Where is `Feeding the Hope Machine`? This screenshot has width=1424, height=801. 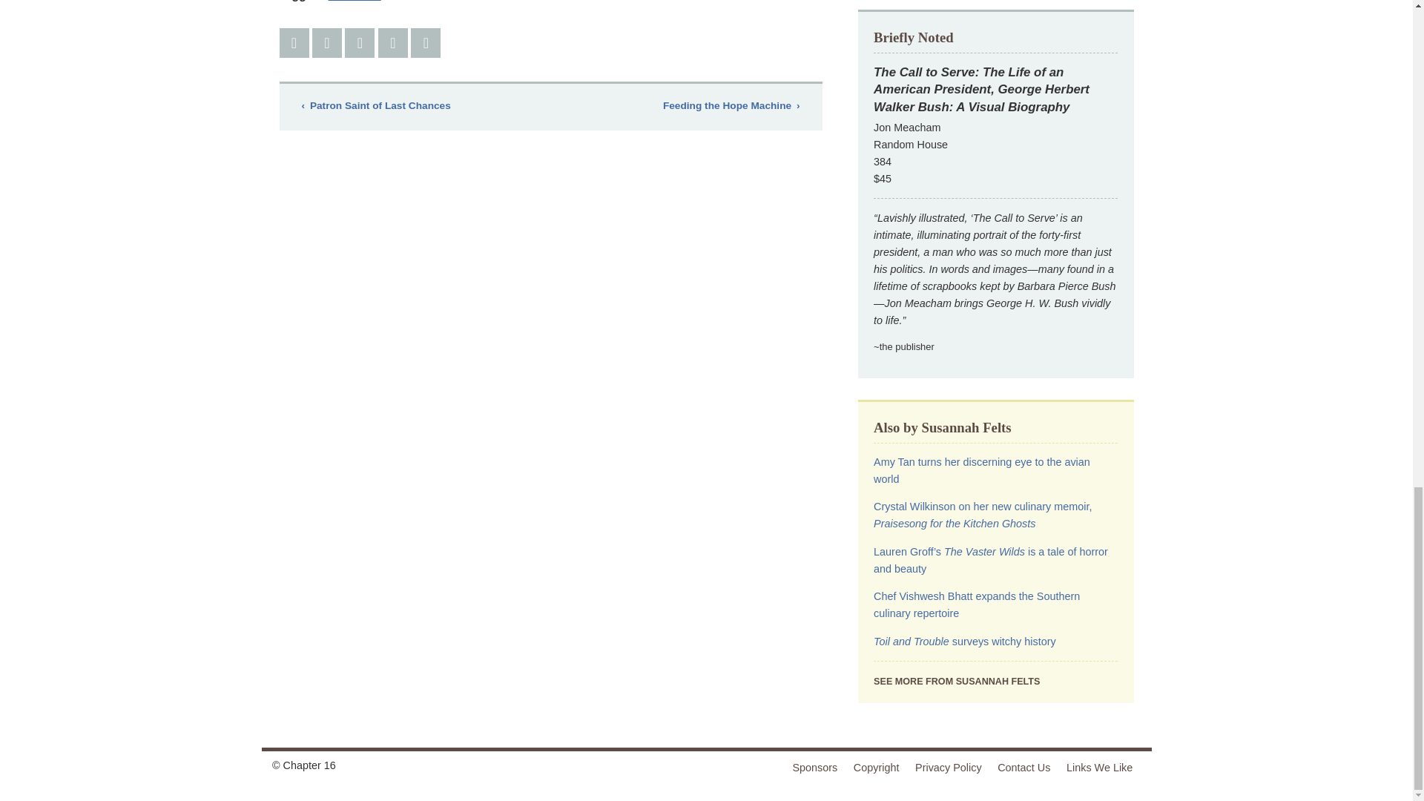
Feeding the Hope Machine is located at coordinates (731, 105).